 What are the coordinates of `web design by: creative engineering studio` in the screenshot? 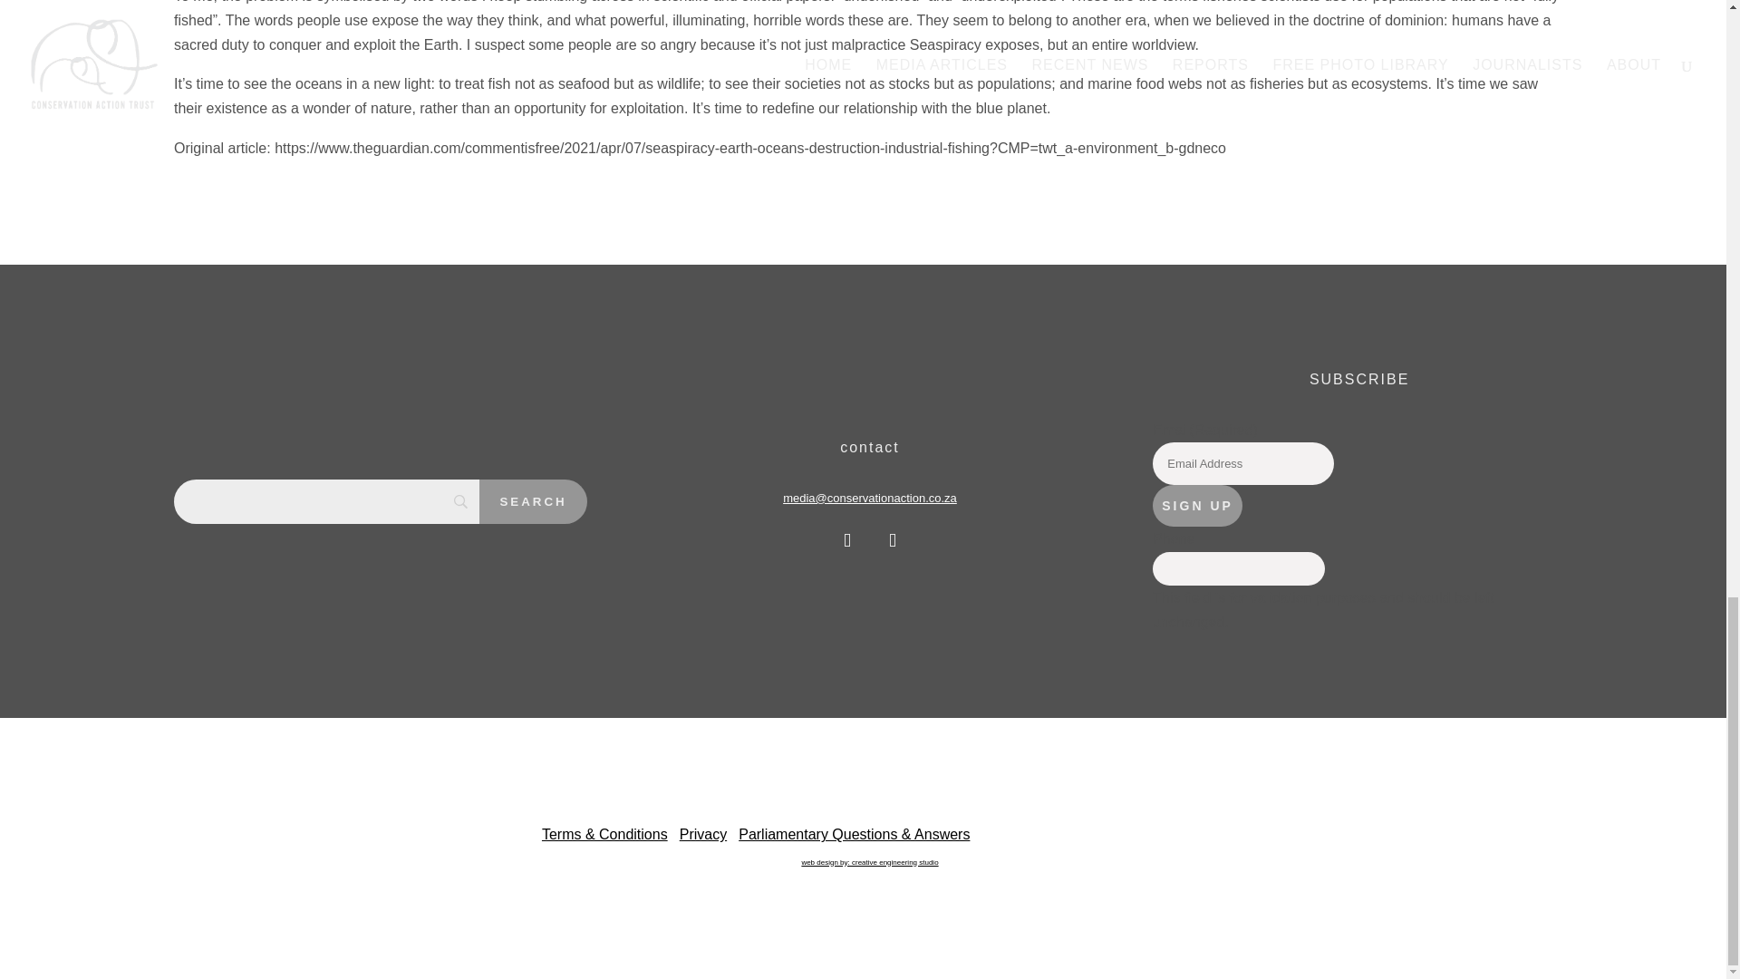 It's located at (868, 859).